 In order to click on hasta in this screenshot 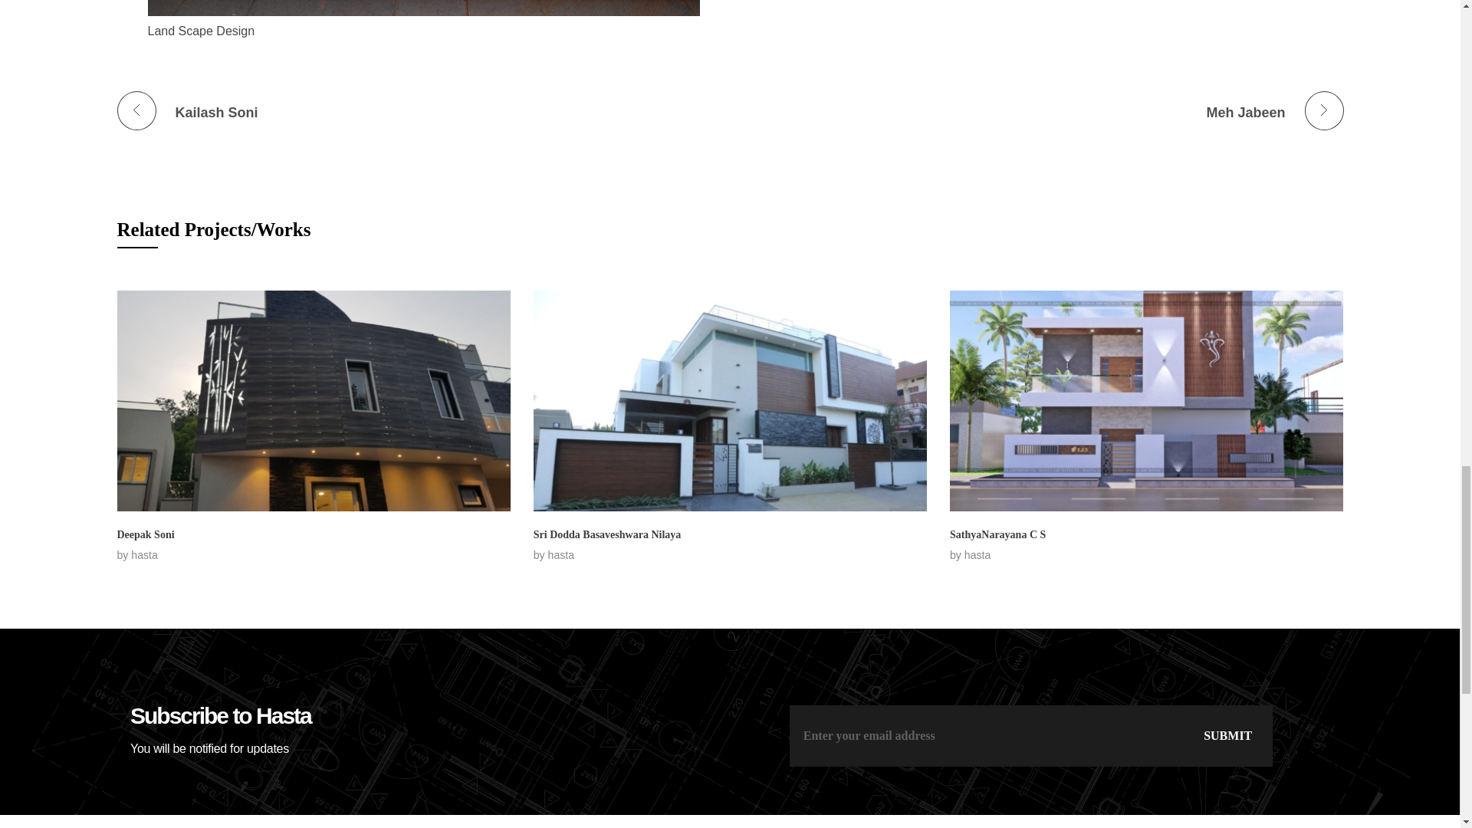, I will do `click(144, 555)`.